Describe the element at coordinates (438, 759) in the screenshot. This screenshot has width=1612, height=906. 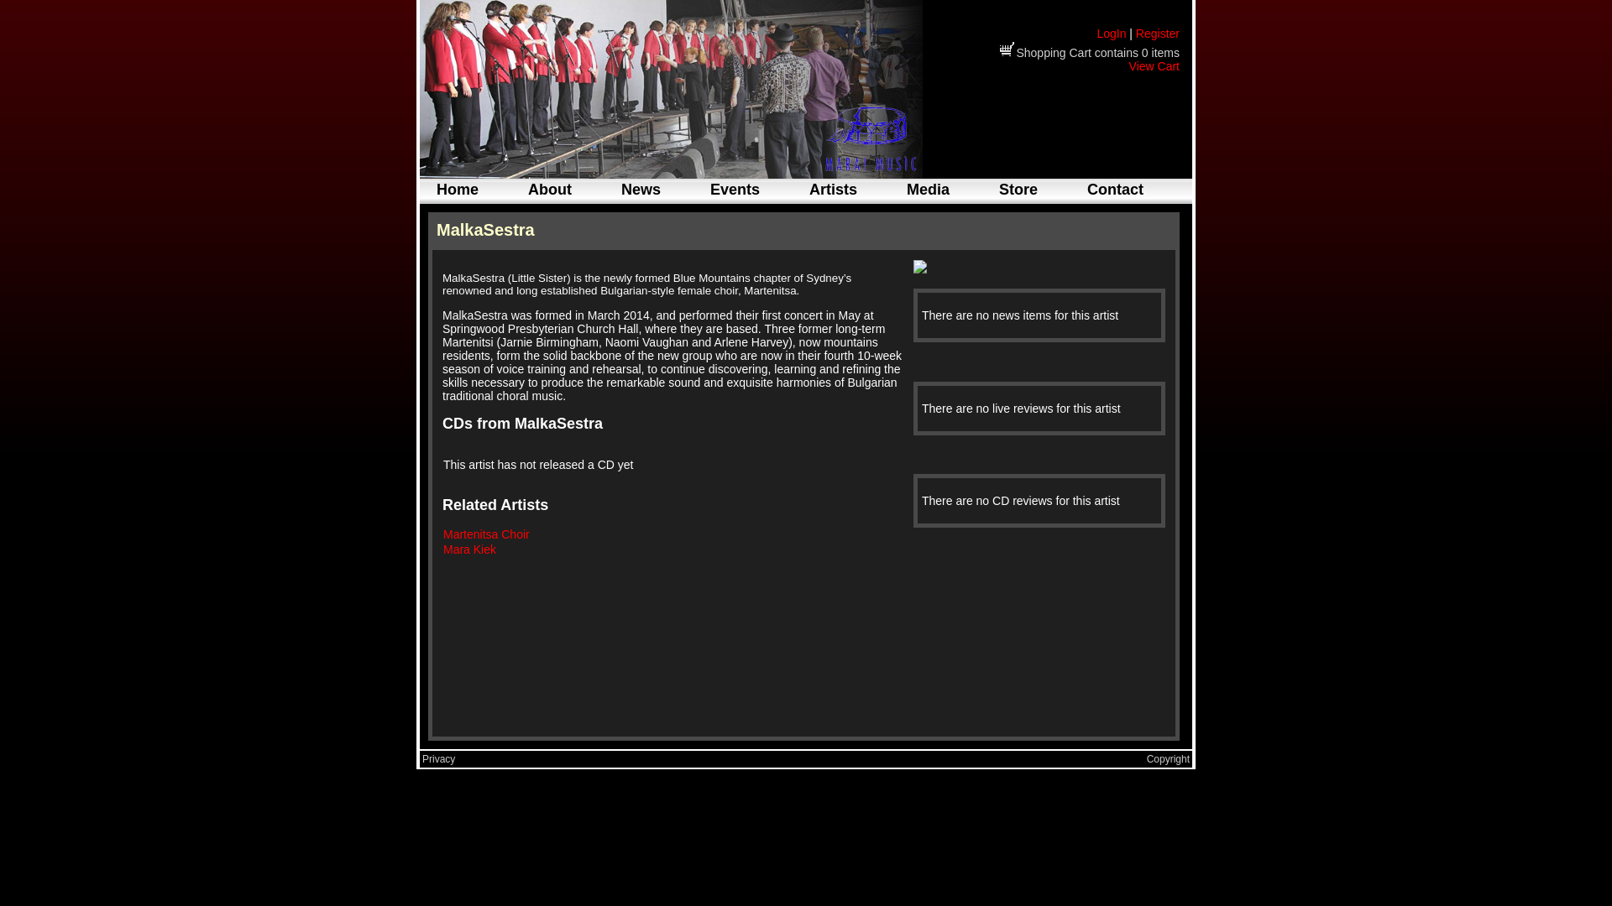
I see `Privacy` at that location.